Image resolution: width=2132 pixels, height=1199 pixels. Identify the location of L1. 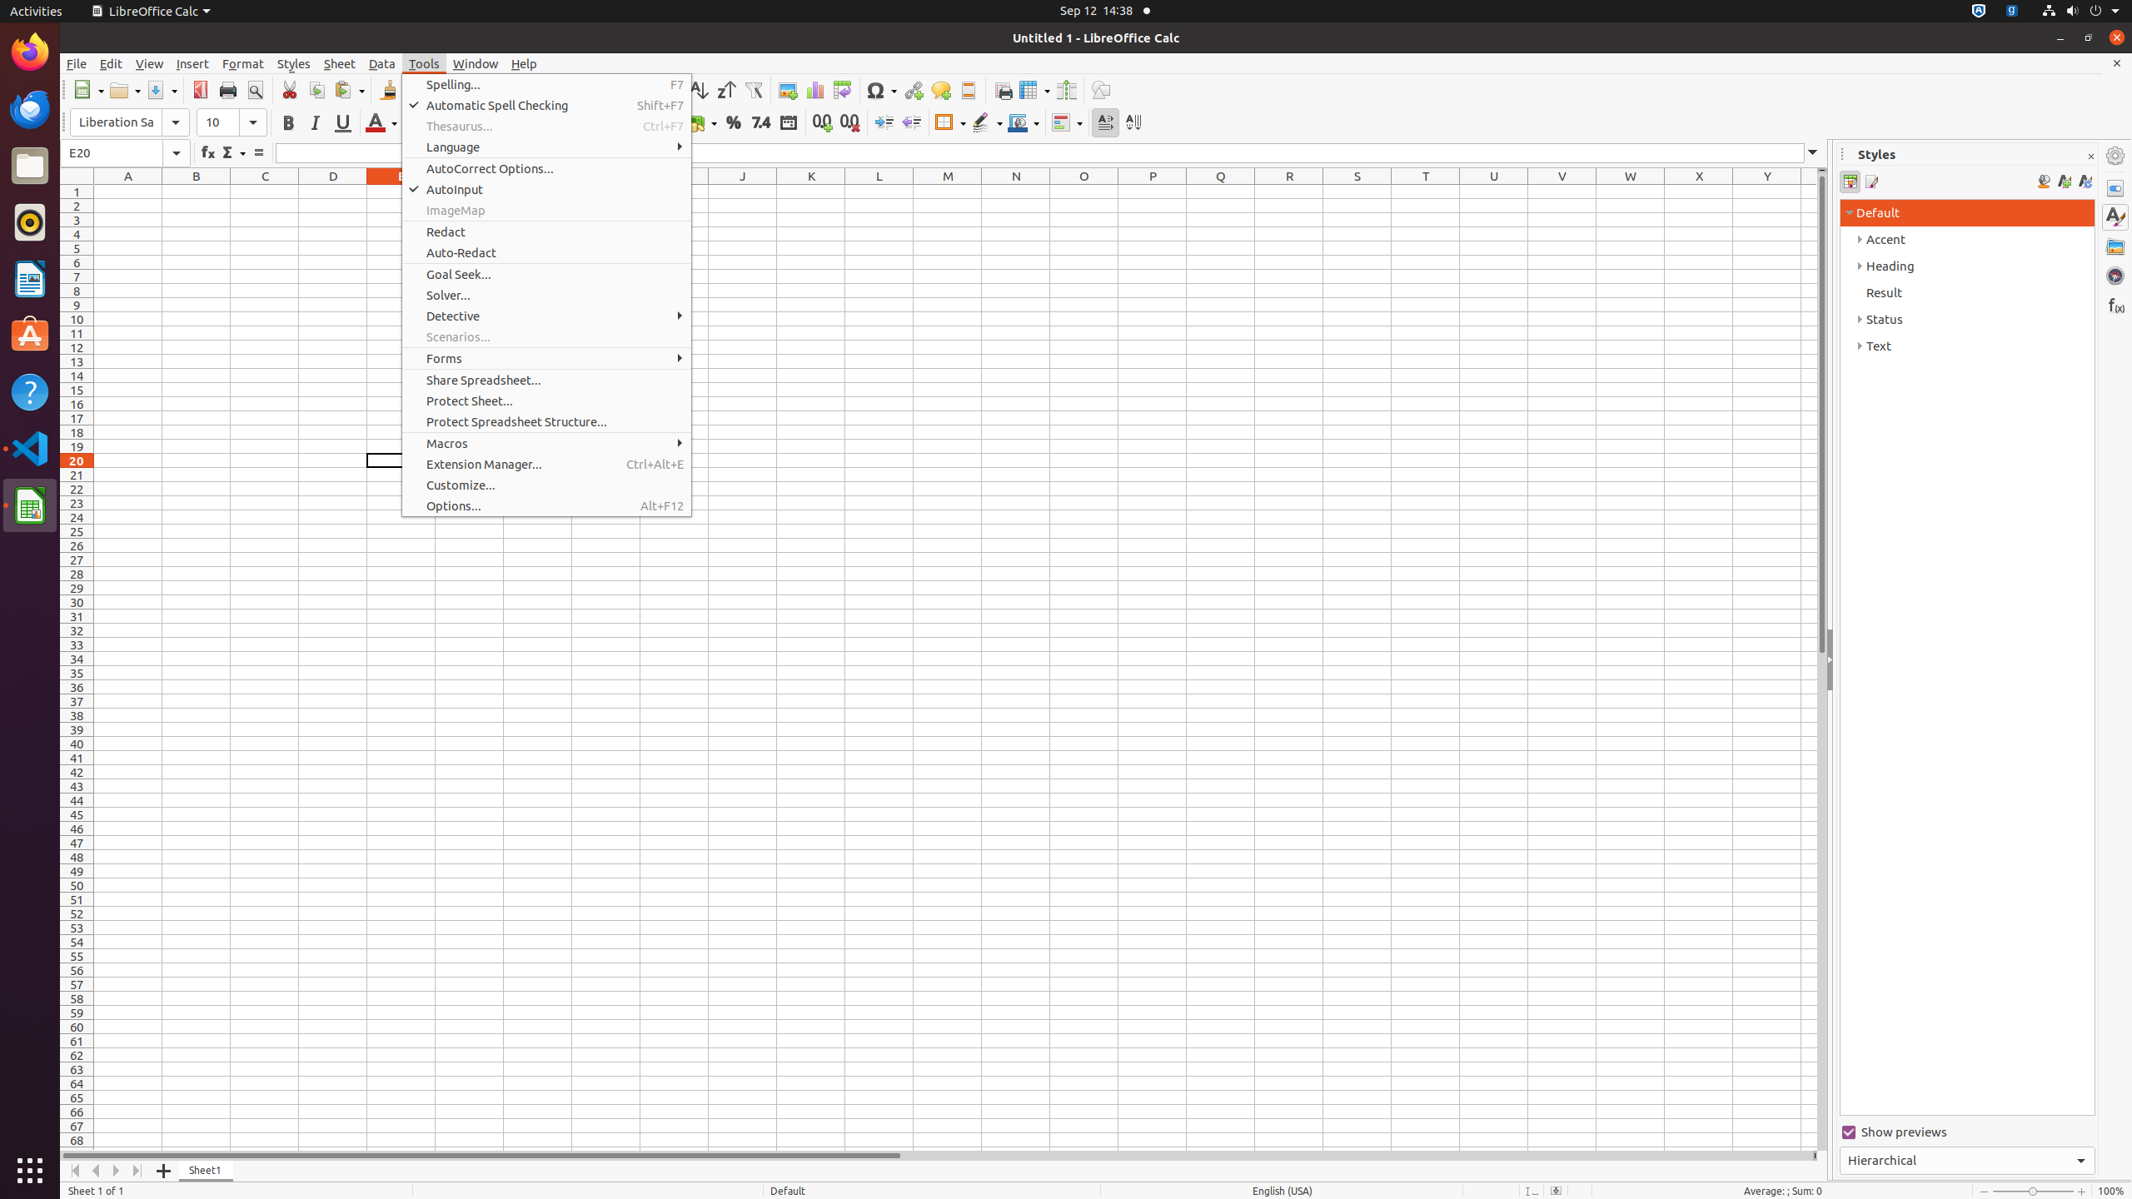
(879, 192).